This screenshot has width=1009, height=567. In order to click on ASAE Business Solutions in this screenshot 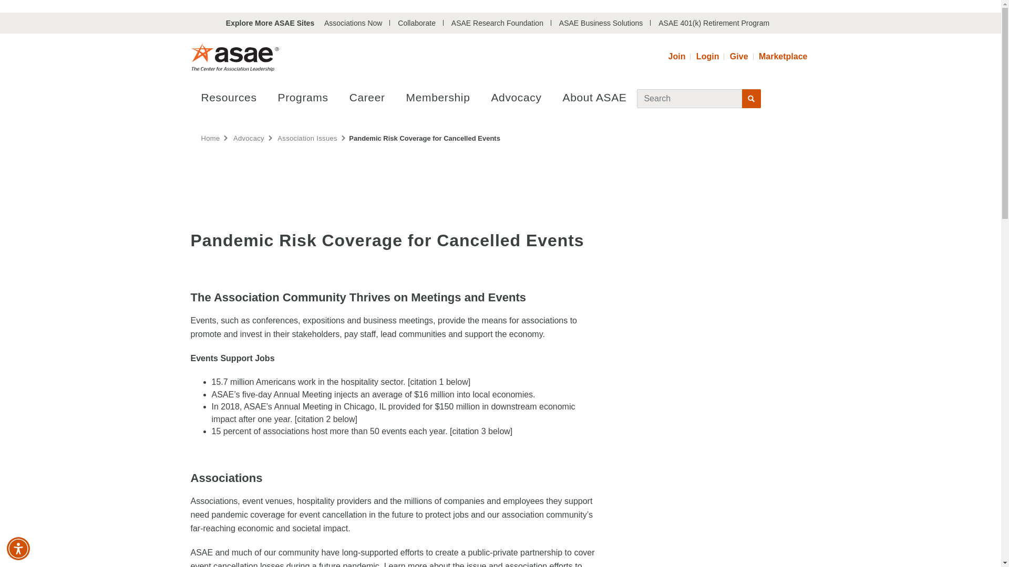, I will do `click(601, 23)`.